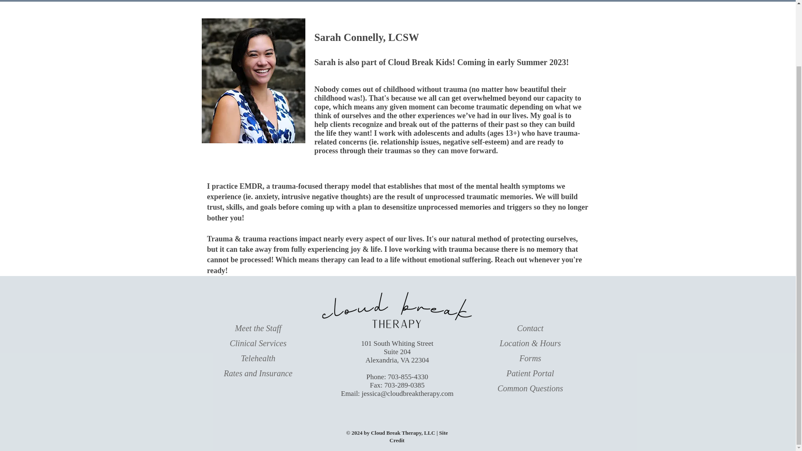  I want to click on Common Questions, so click(530, 388).